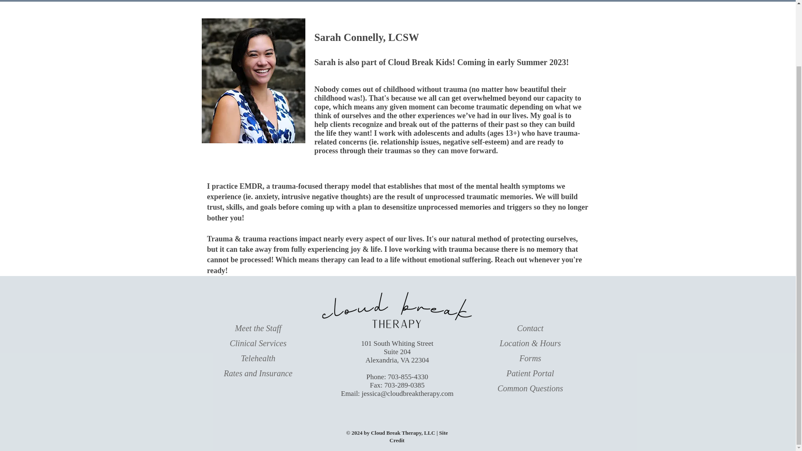  I want to click on Common Questions, so click(530, 388).